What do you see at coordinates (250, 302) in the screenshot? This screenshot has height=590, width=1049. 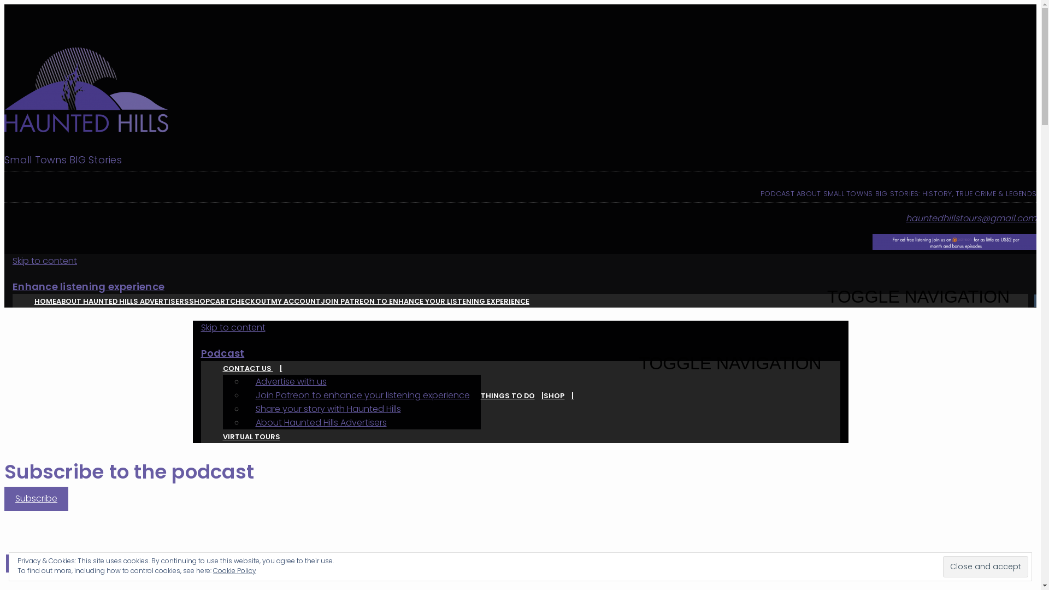 I see `CHECKOUT` at bounding box center [250, 302].